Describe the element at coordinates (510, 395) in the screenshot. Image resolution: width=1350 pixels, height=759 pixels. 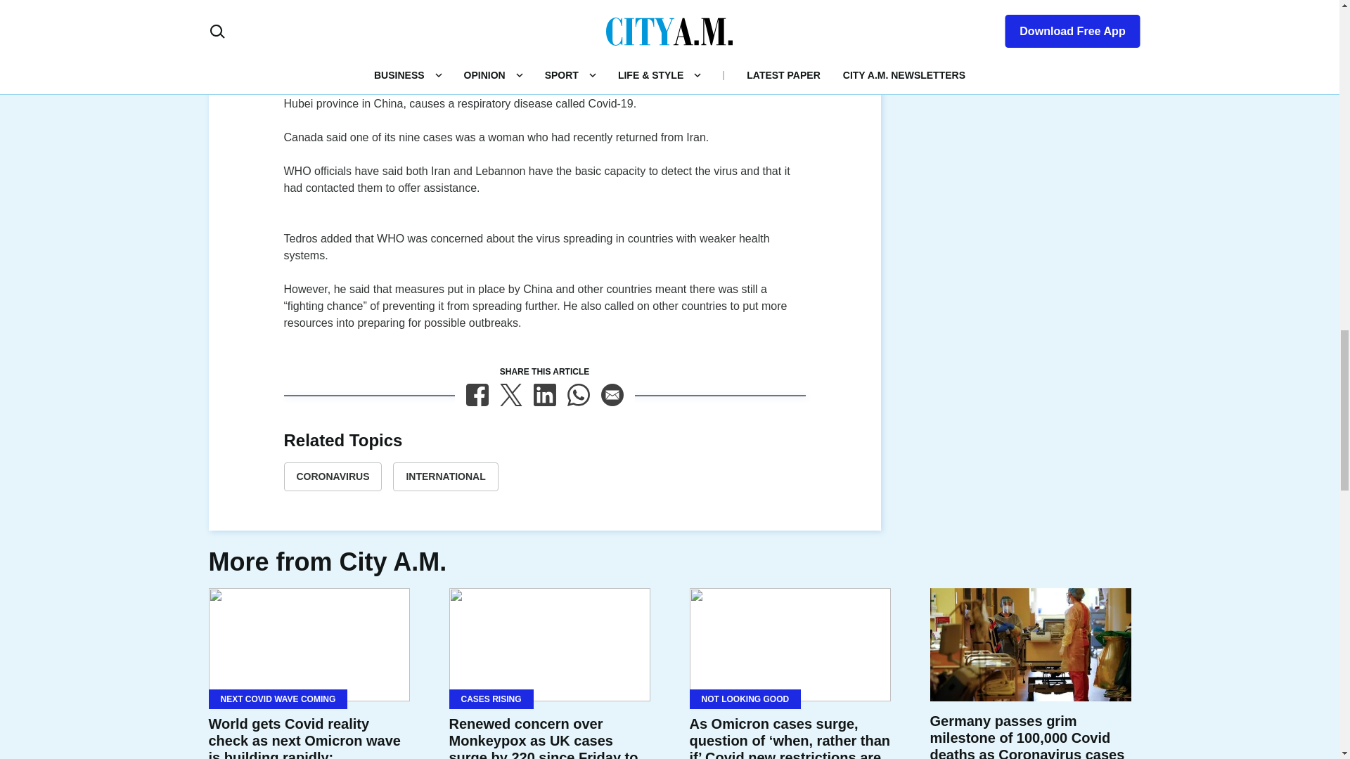
I see `X` at that location.